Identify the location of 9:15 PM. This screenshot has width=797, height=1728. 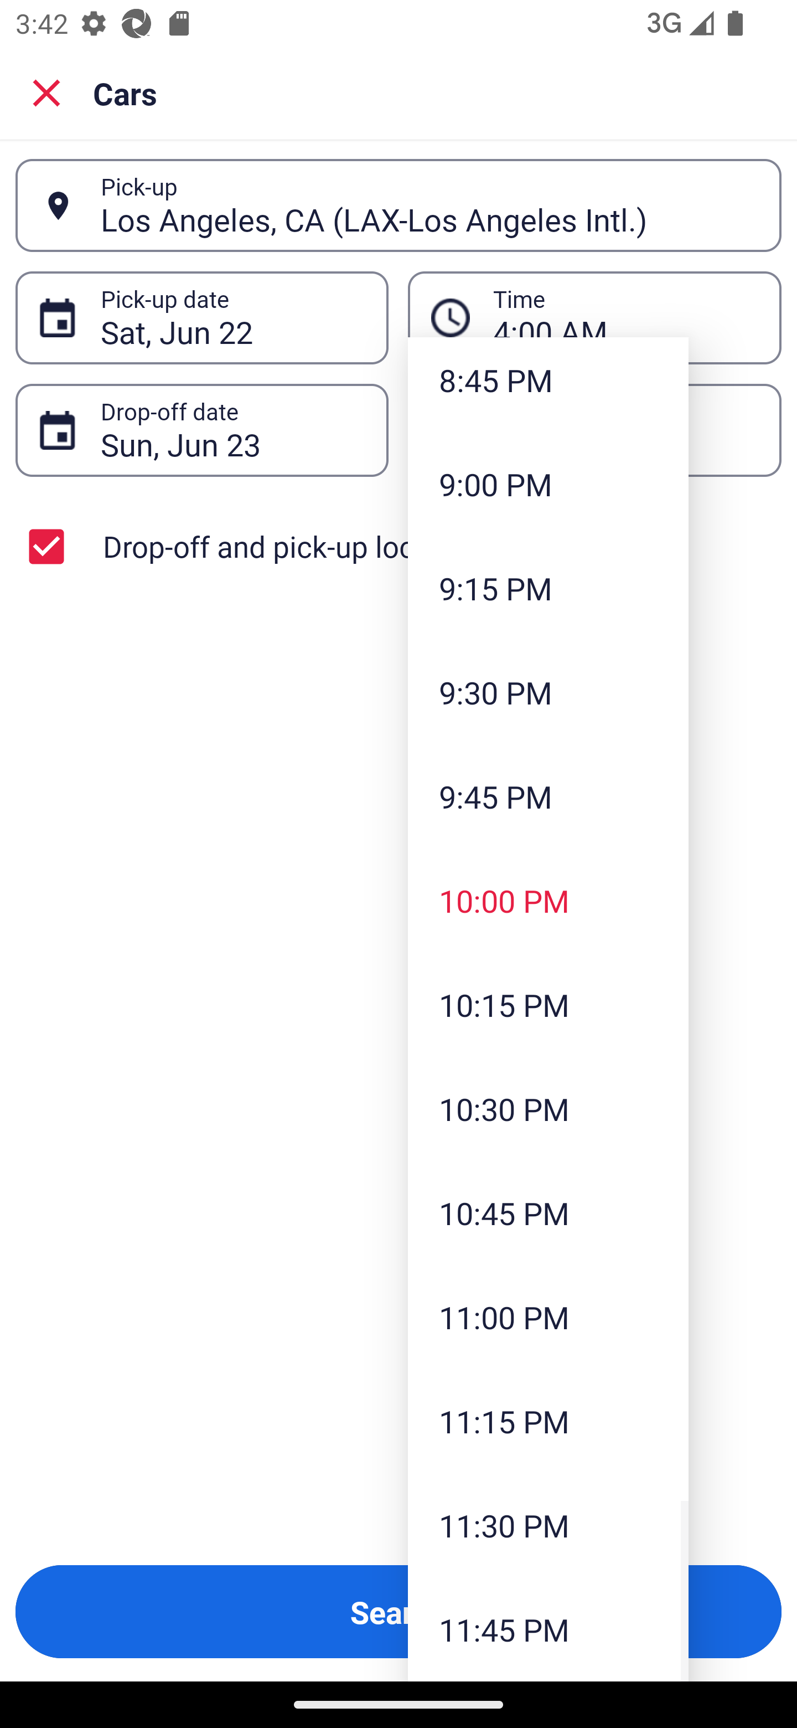
(548, 588).